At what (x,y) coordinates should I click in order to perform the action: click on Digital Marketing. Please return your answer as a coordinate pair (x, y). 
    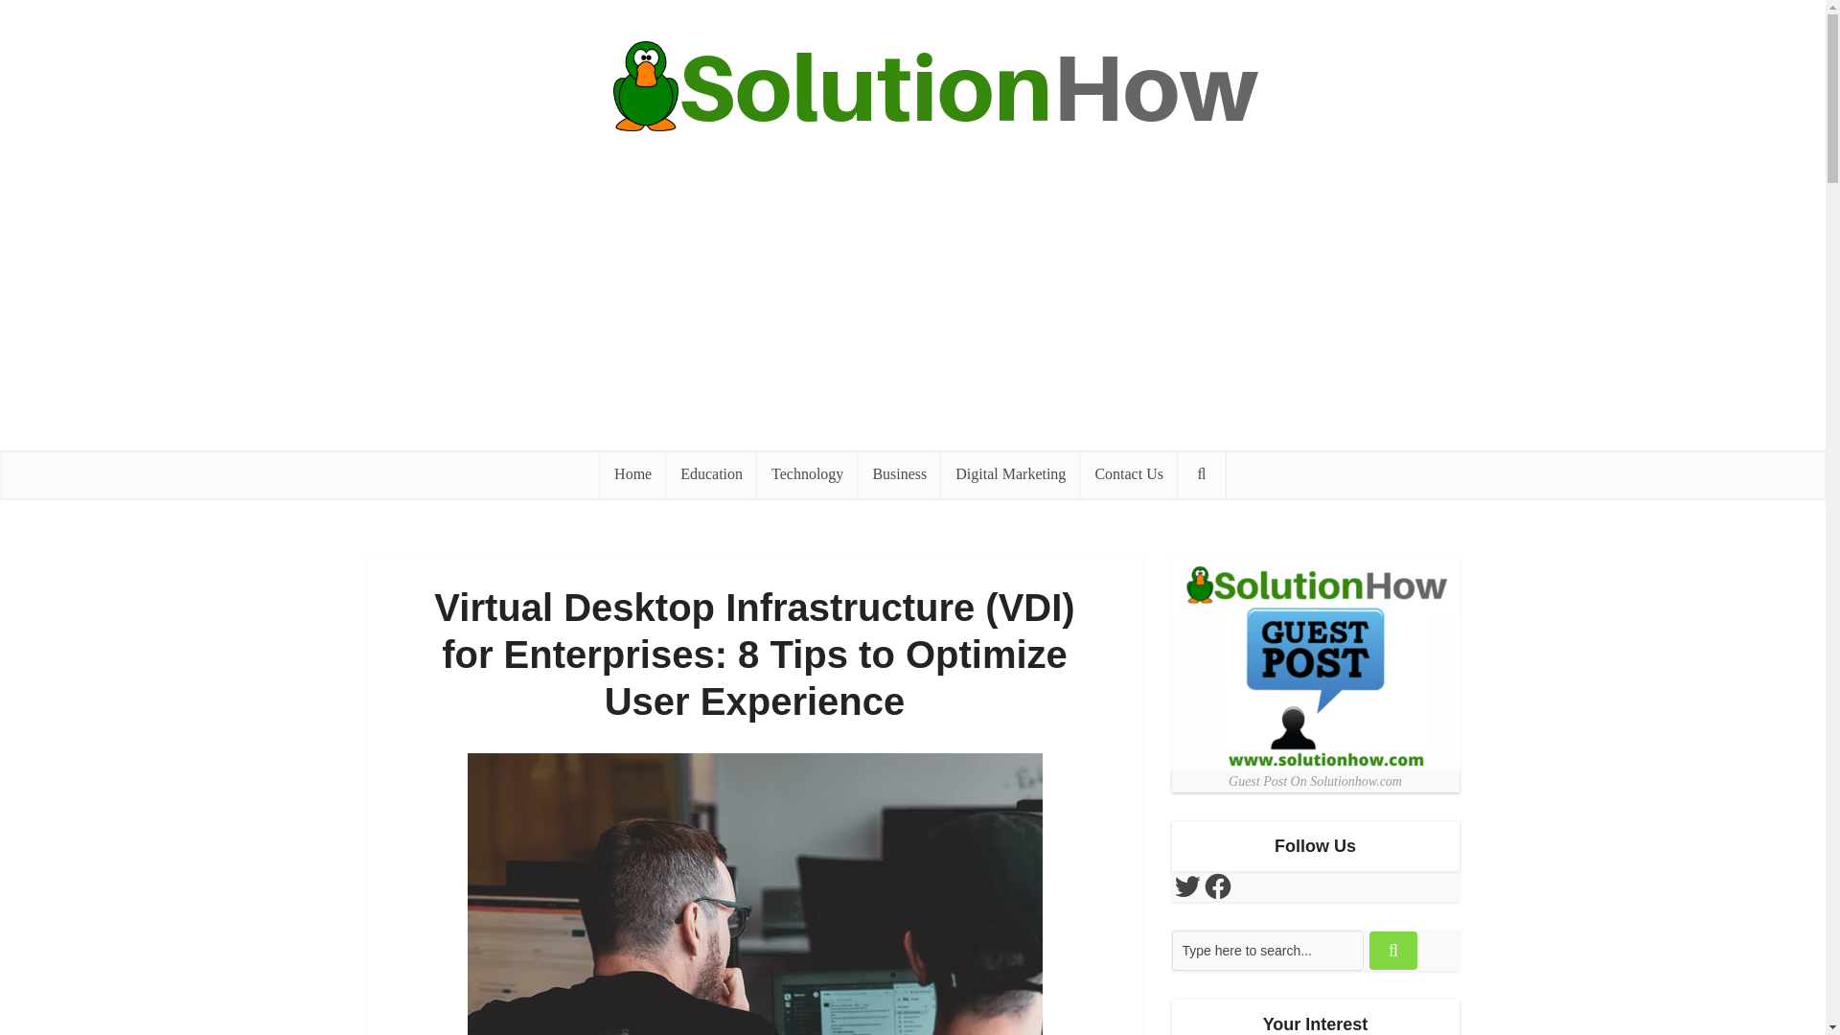
    Looking at the image, I should click on (1010, 473).